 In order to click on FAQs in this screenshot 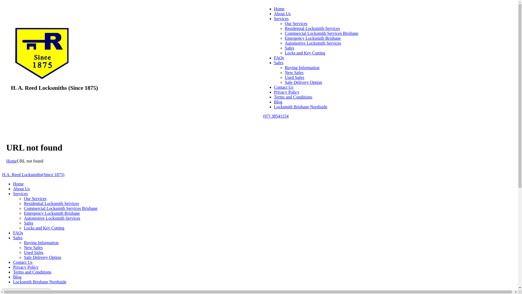, I will do `click(279, 58)`.